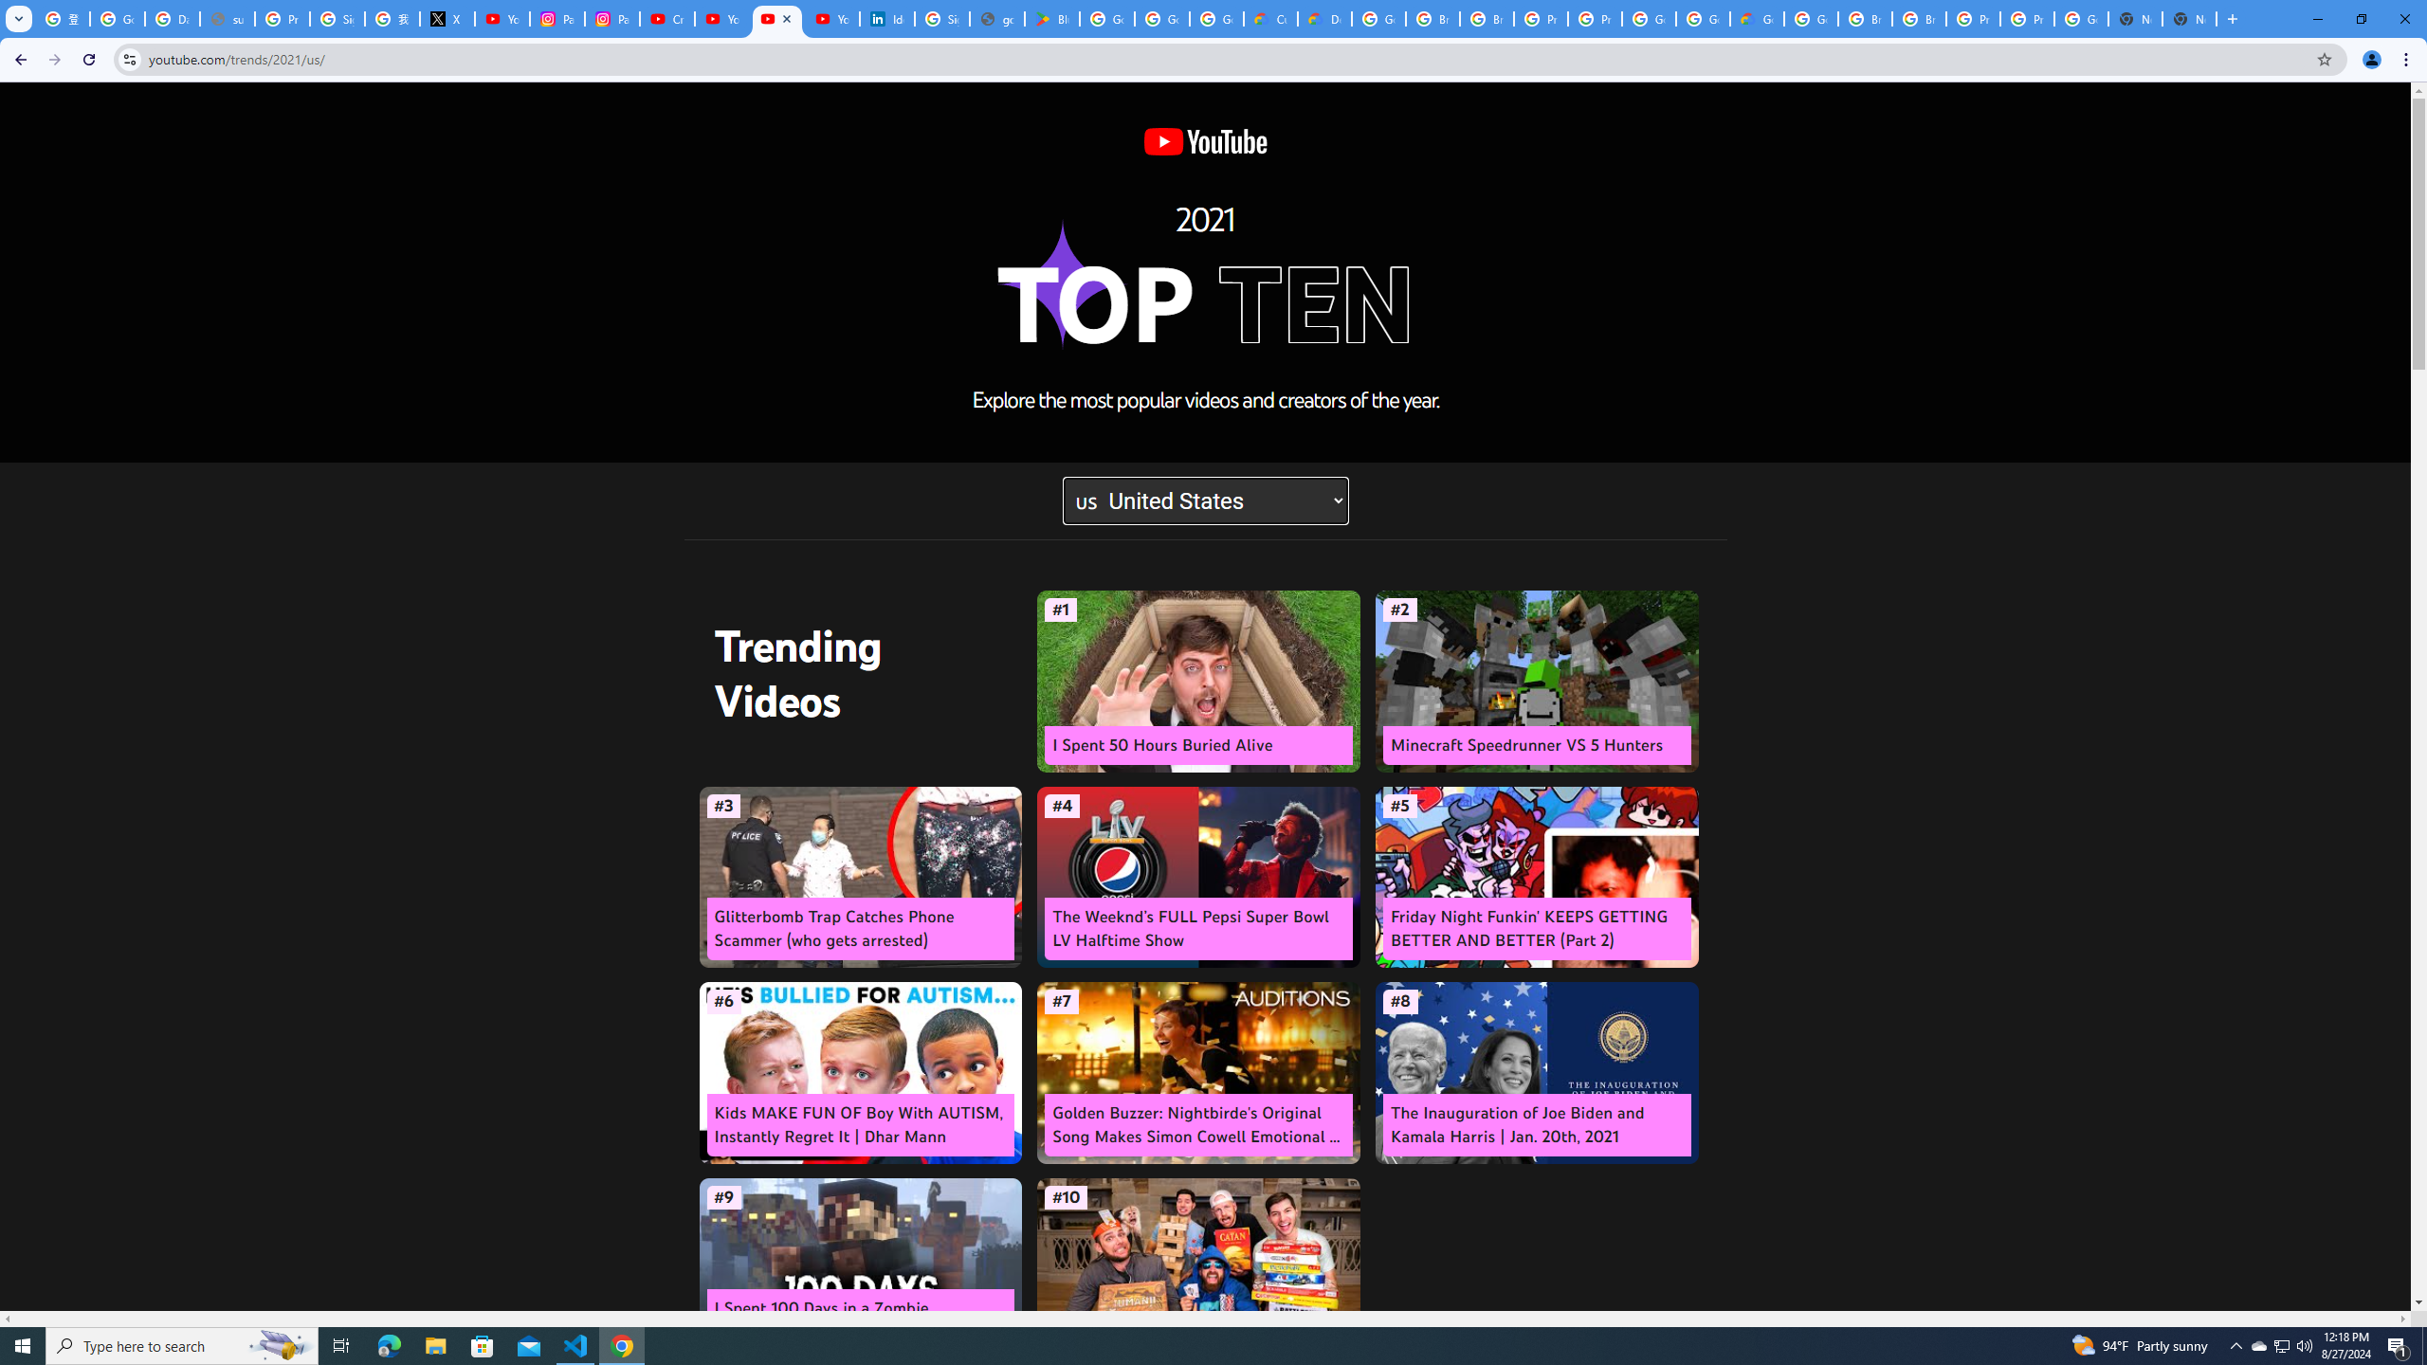  What do you see at coordinates (338, 19) in the screenshot?
I see `Sign in - Google Accounts` at bounding box center [338, 19].